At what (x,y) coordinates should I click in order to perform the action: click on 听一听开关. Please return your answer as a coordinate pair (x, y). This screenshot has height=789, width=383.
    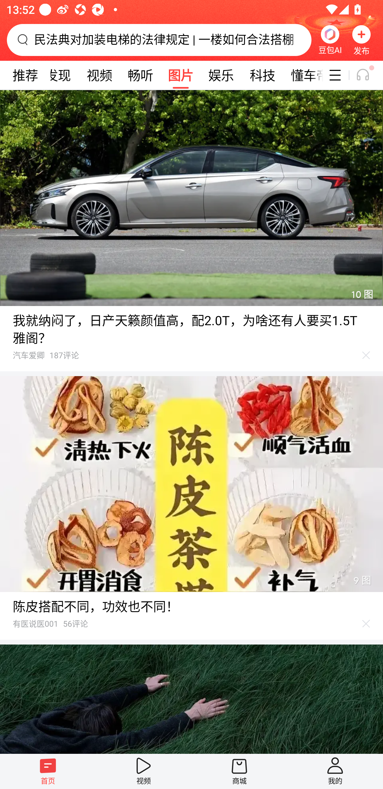
    Looking at the image, I should click on (368, 75).